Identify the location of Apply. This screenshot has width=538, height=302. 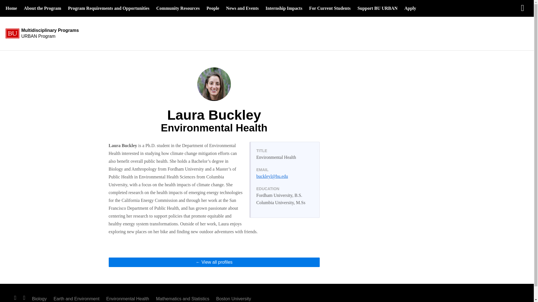
(109, 8).